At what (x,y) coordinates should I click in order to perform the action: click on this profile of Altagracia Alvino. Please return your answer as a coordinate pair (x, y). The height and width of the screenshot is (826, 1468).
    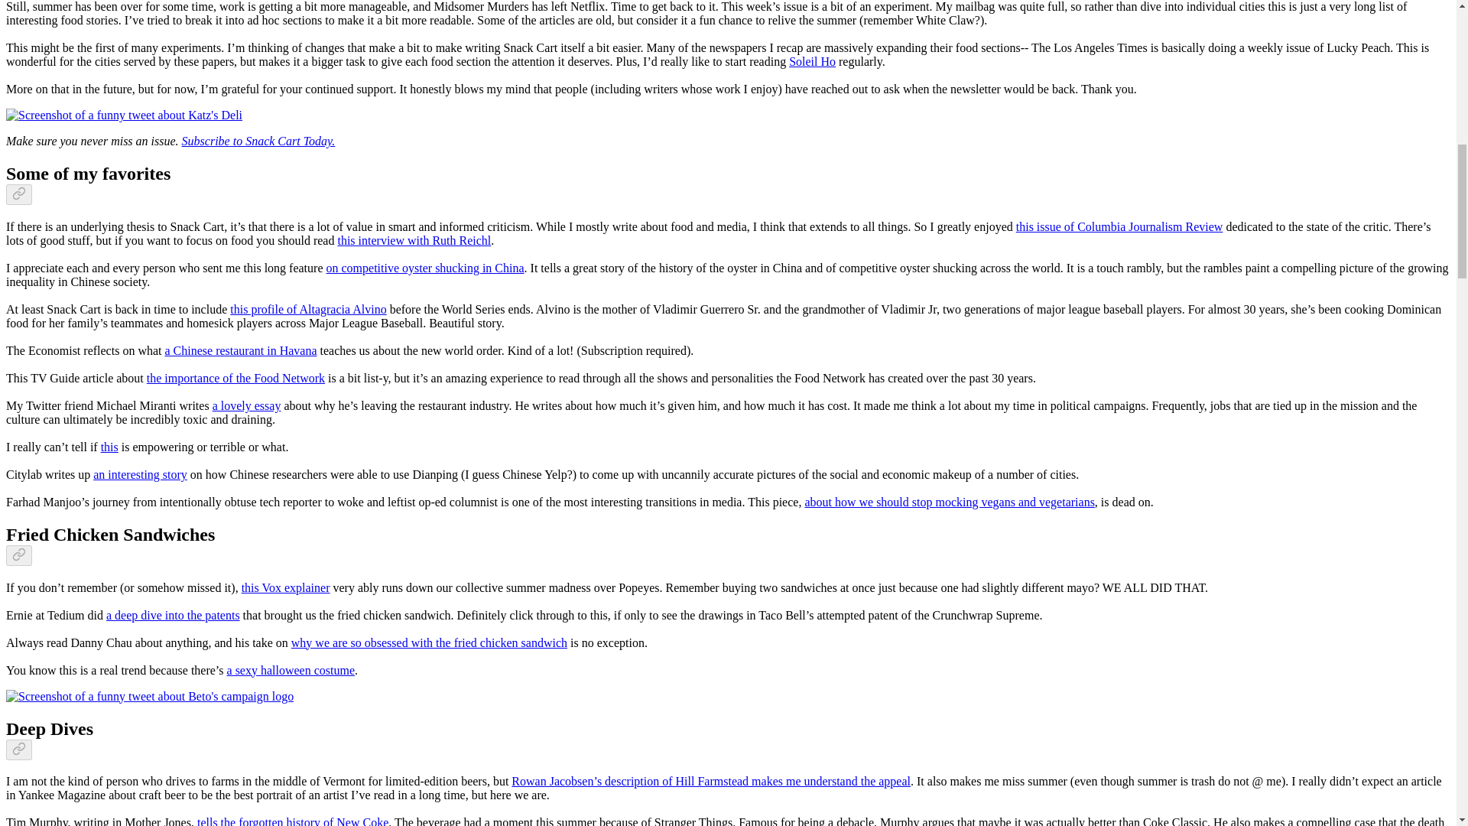
    Looking at the image, I should click on (307, 309).